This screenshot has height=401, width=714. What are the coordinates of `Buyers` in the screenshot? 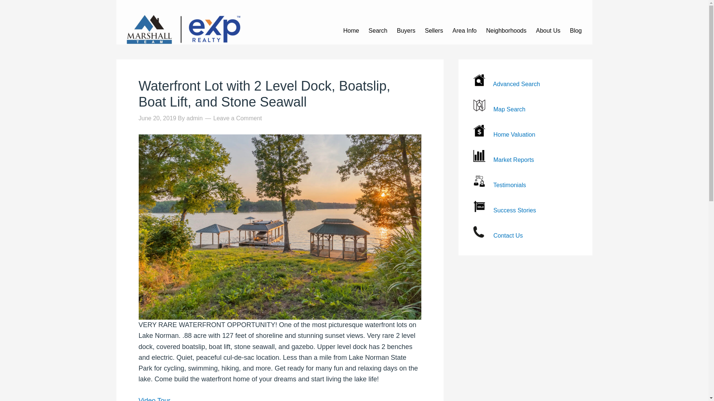 It's located at (406, 29).